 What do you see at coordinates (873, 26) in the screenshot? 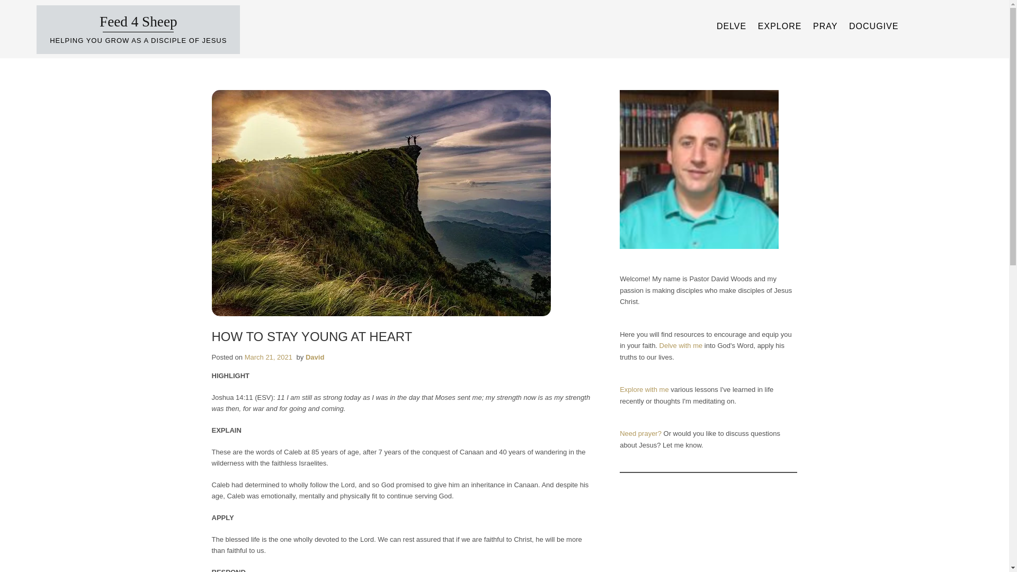
I see `DOCUGIVE` at bounding box center [873, 26].